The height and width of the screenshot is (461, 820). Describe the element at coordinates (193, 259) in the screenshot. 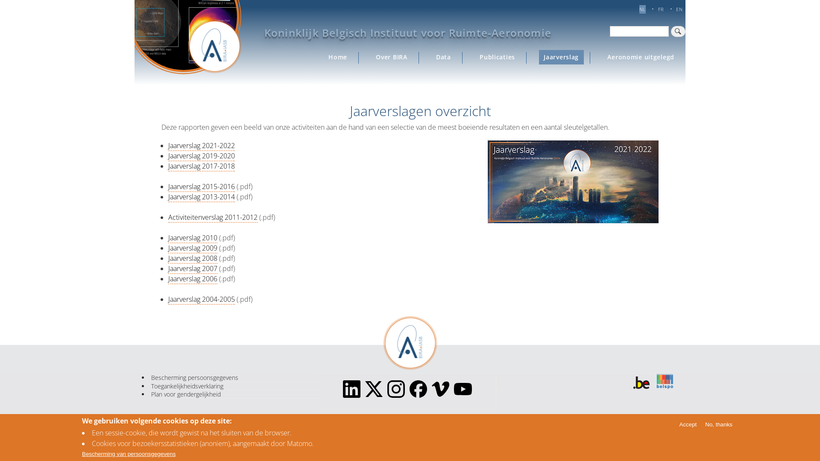

I see `Jaarverslag 2008` at that location.